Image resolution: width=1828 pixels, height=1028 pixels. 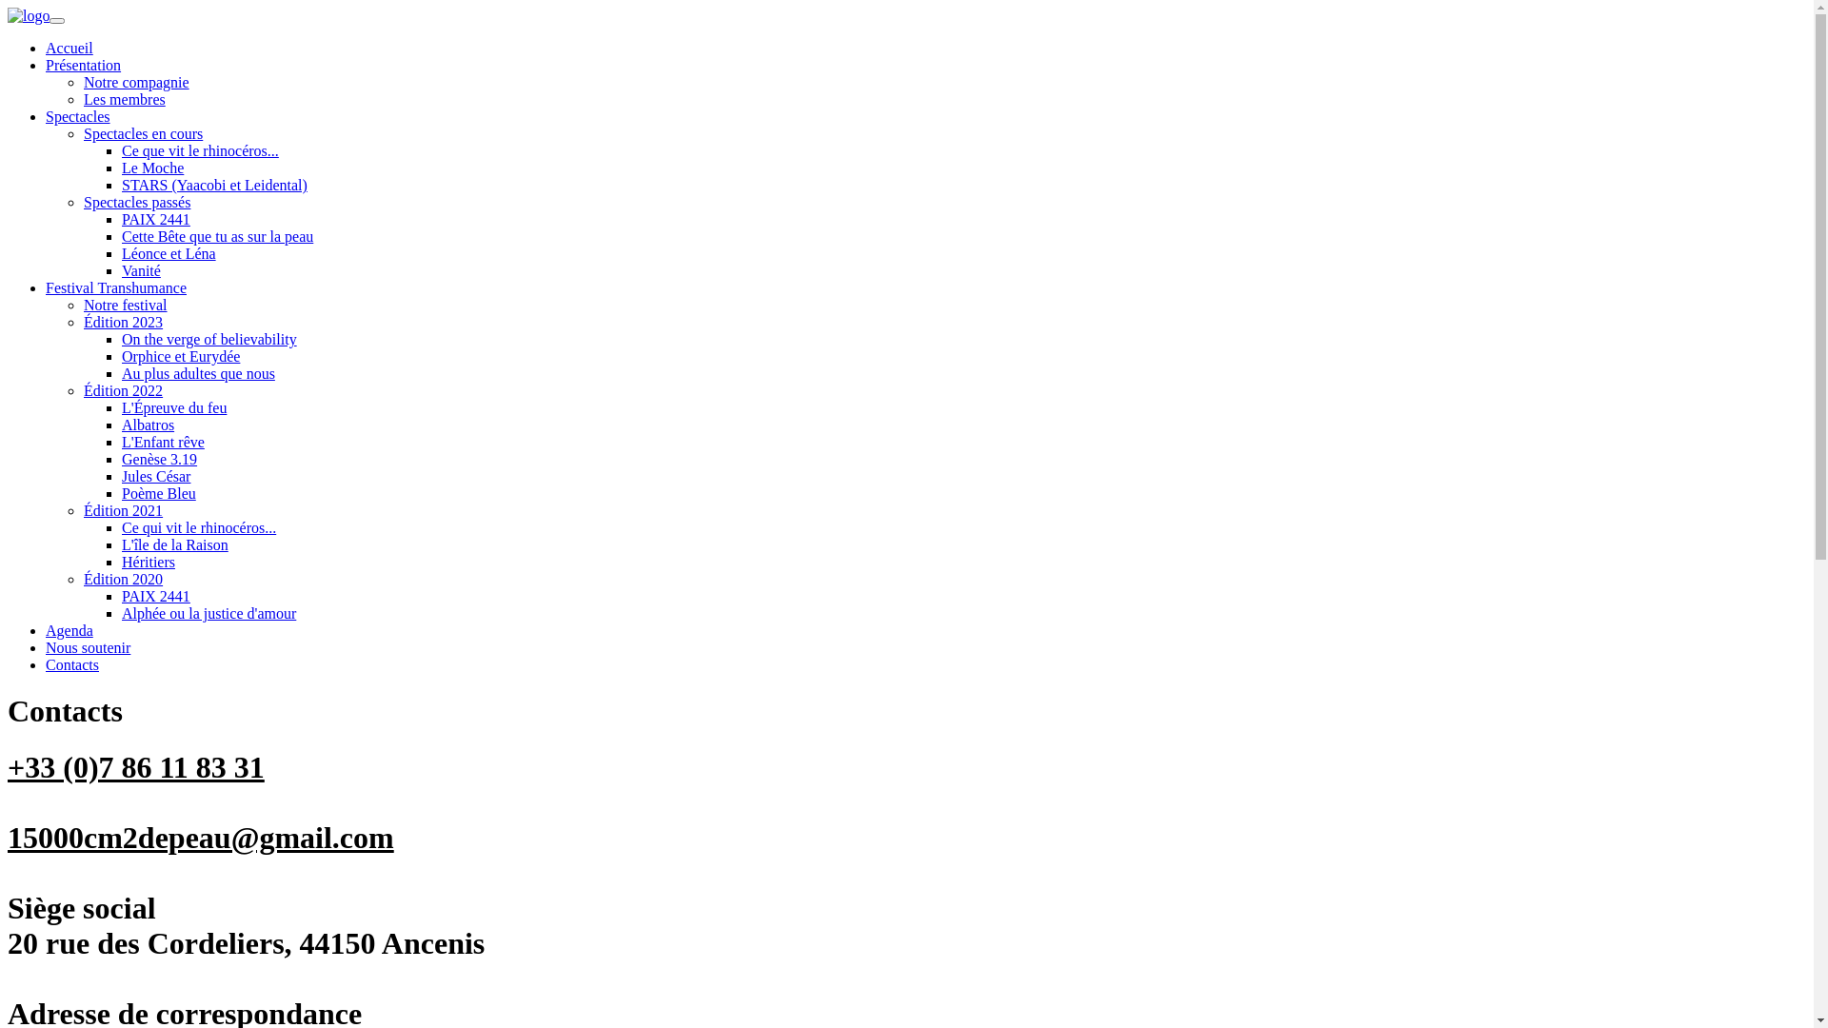 What do you see at coordinates (152, 168) in the screenshot?
I see `Le Moche` at bounding box center [152, 168].